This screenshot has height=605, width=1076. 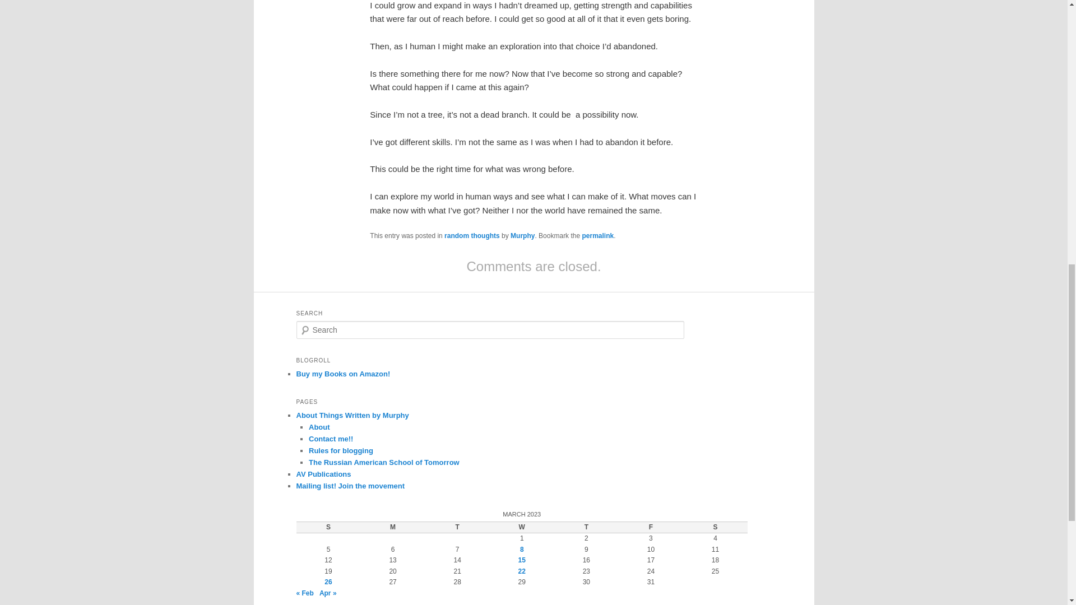 I want to click on Permalink to niether remain the same, so click(x=597, y=235).